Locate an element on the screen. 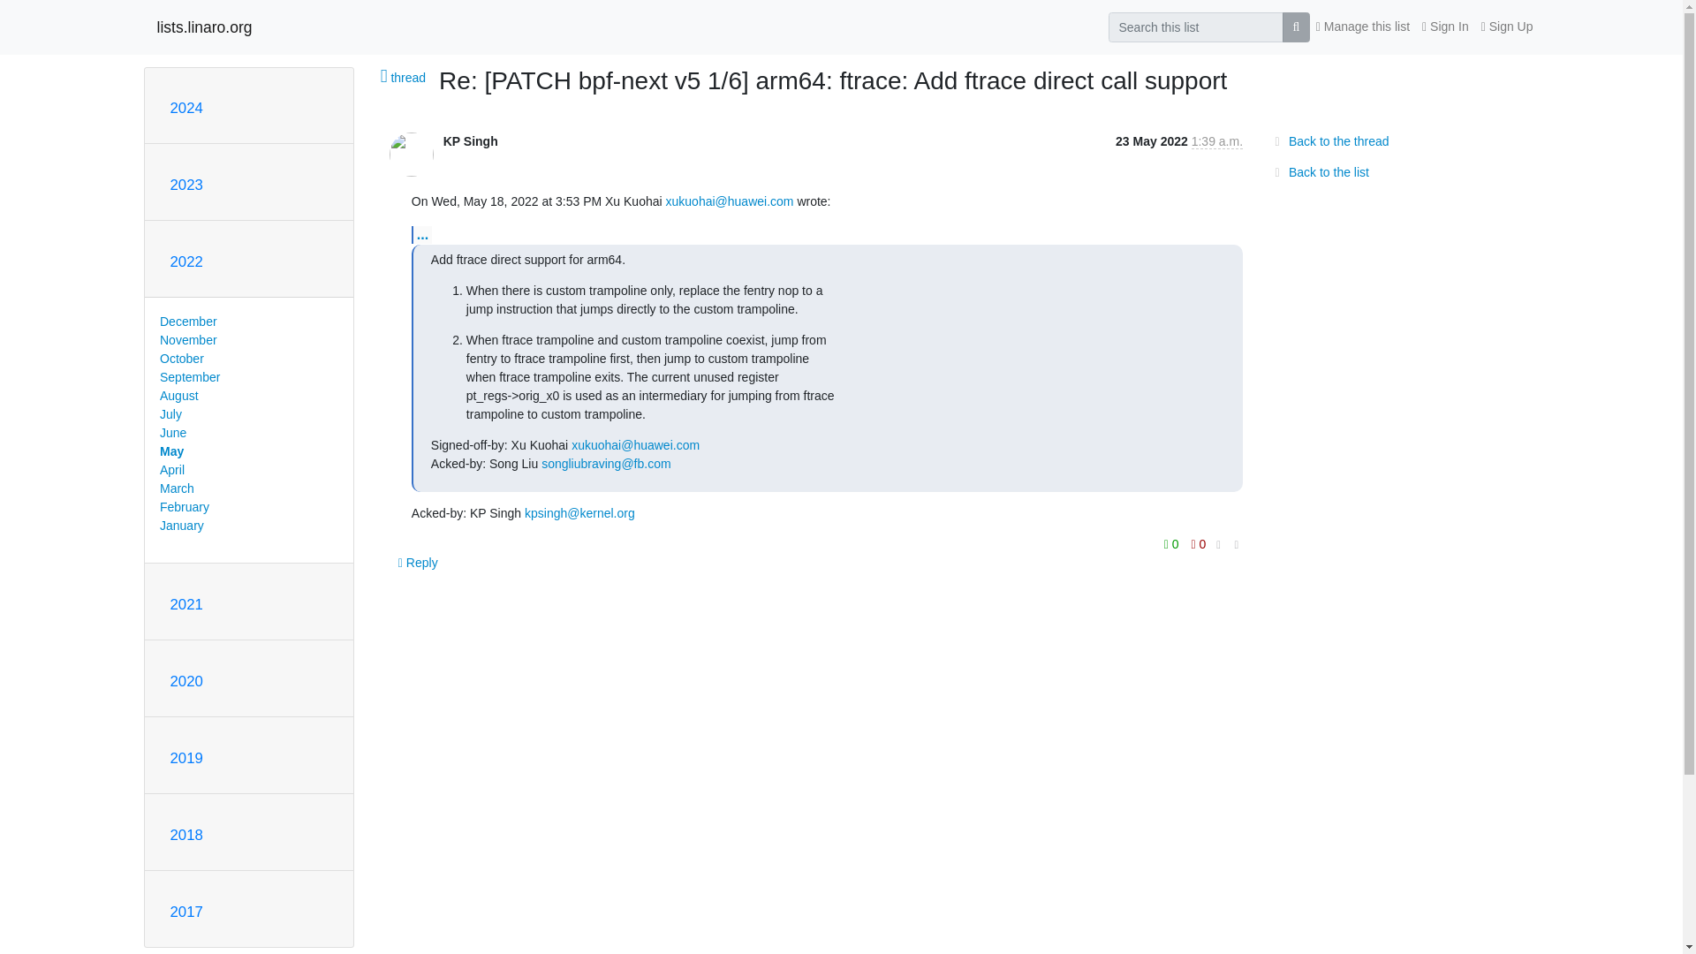 Image resolution: width=1696 pixels, height=954 pixels. June is located at coordinates (173, 432).